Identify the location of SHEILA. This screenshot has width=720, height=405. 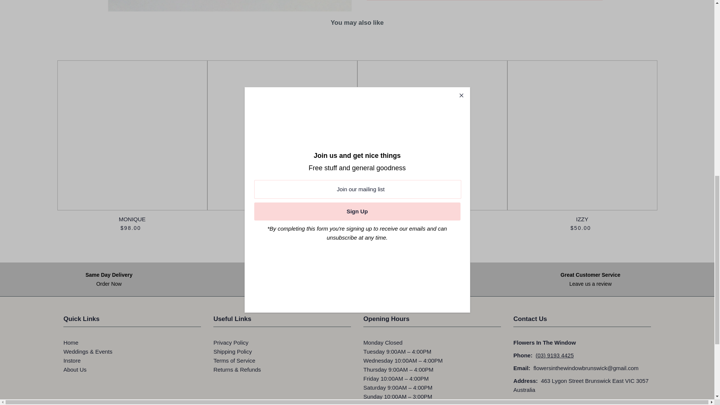
(582, 135).